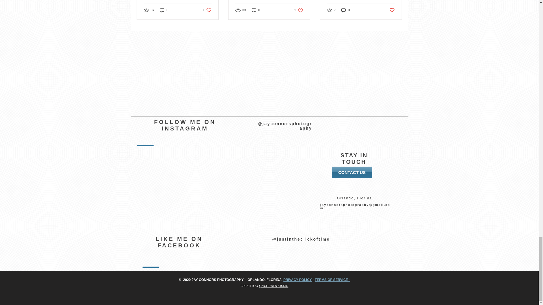  I want to click on PRIVACY POLICY, so click(298, 280).